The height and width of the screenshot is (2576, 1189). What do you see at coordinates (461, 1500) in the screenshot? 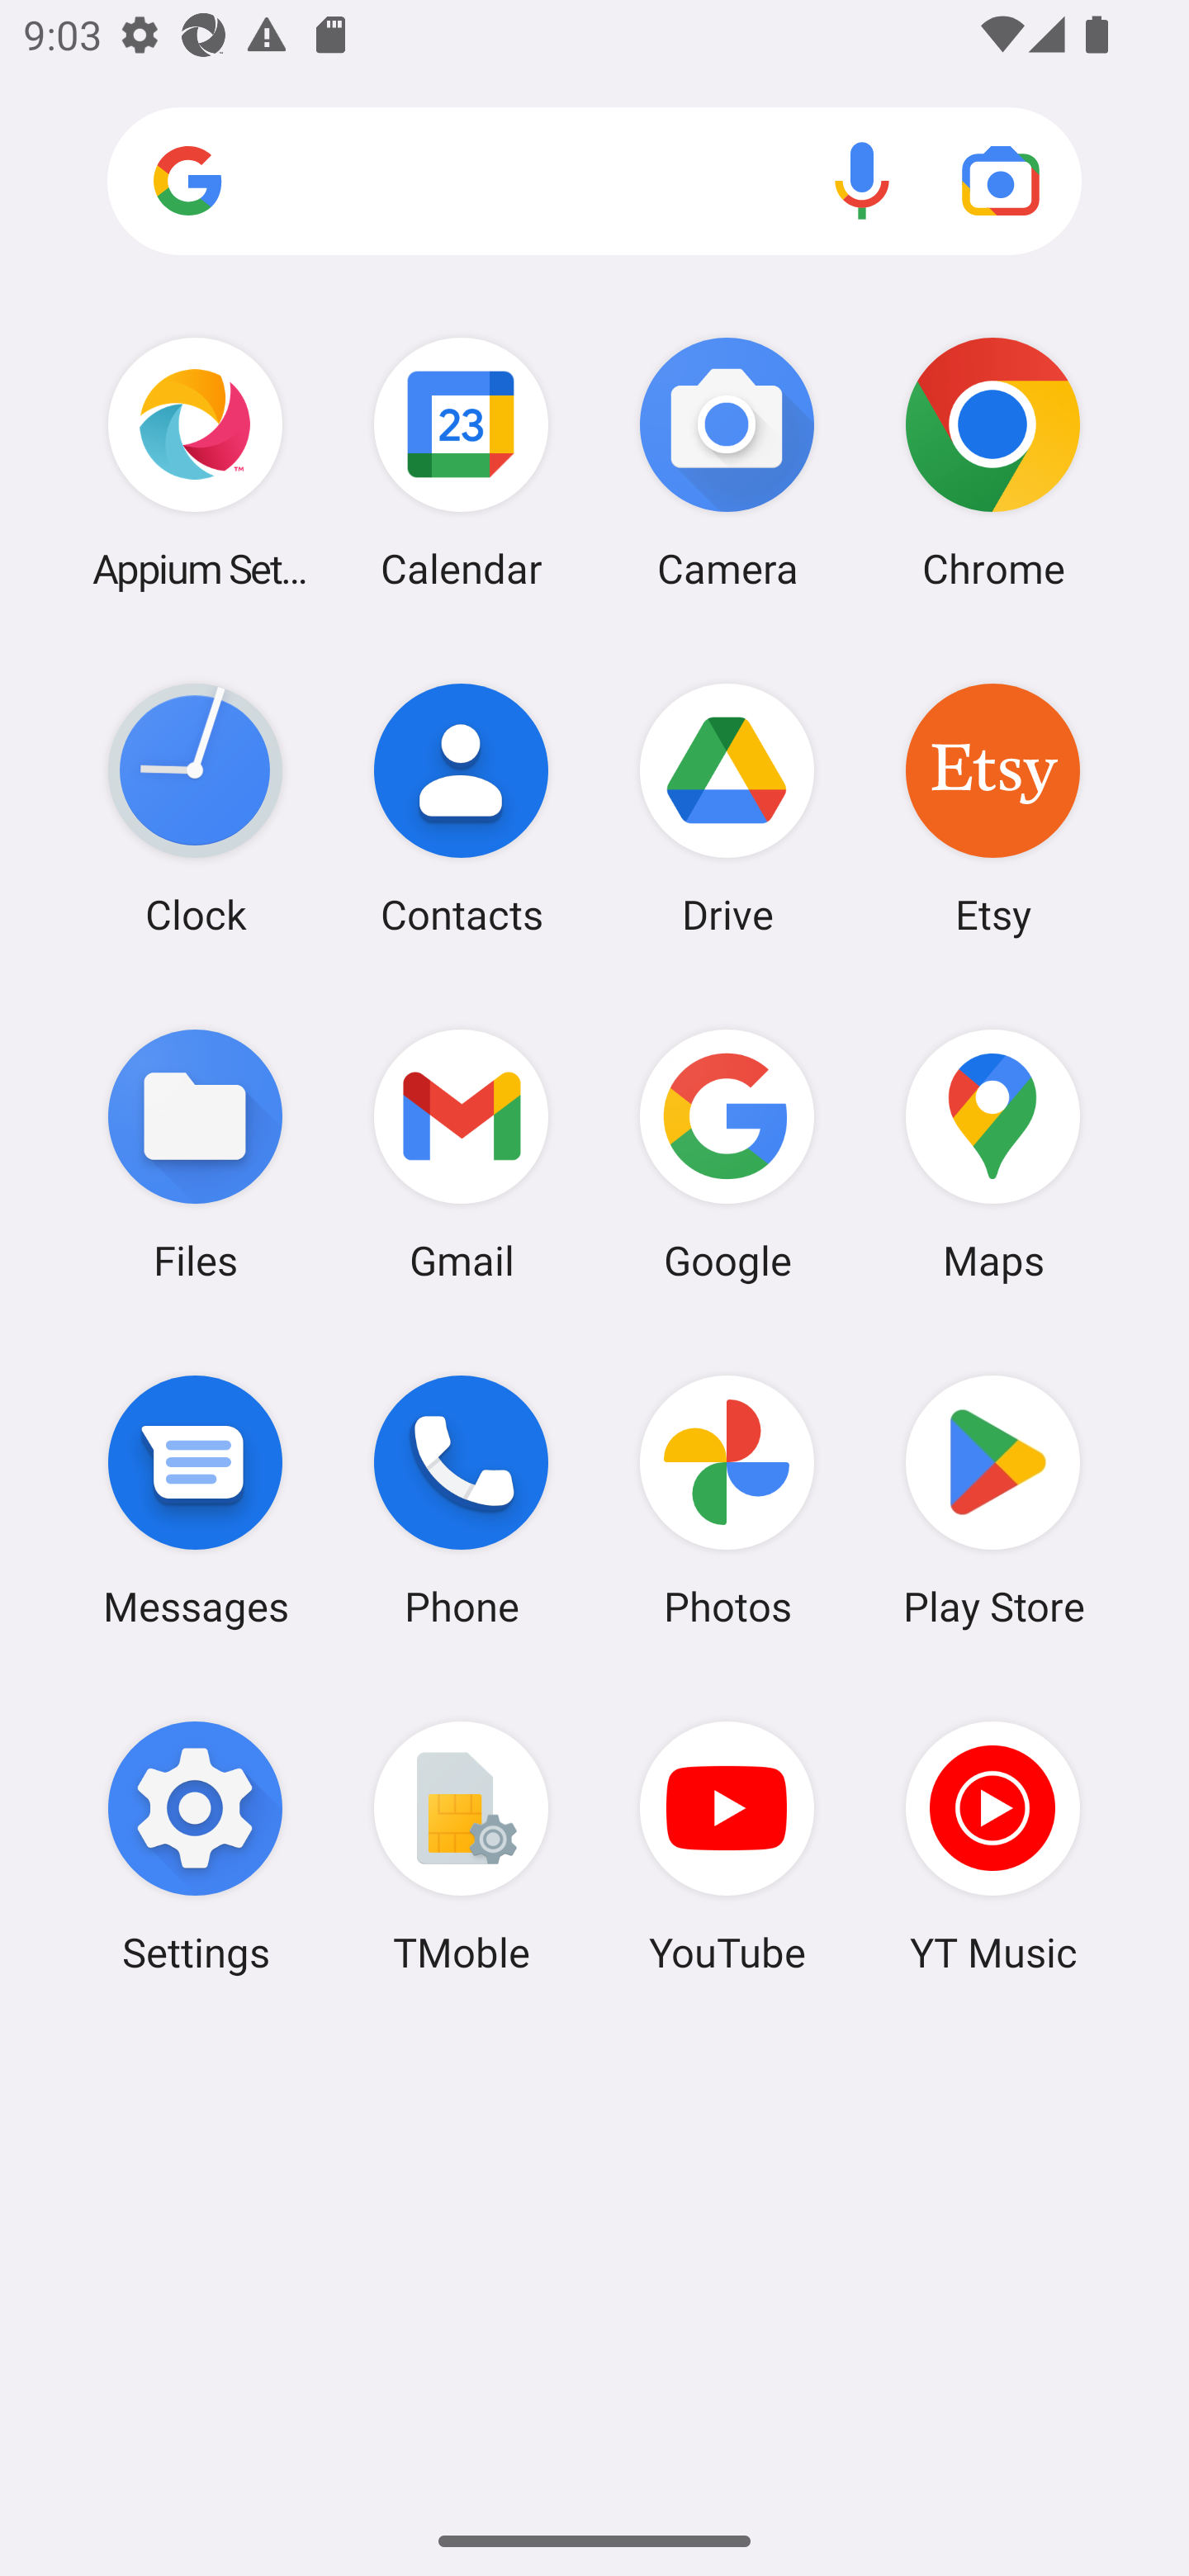
I see `Phone` at bounding box center [461, 1500].